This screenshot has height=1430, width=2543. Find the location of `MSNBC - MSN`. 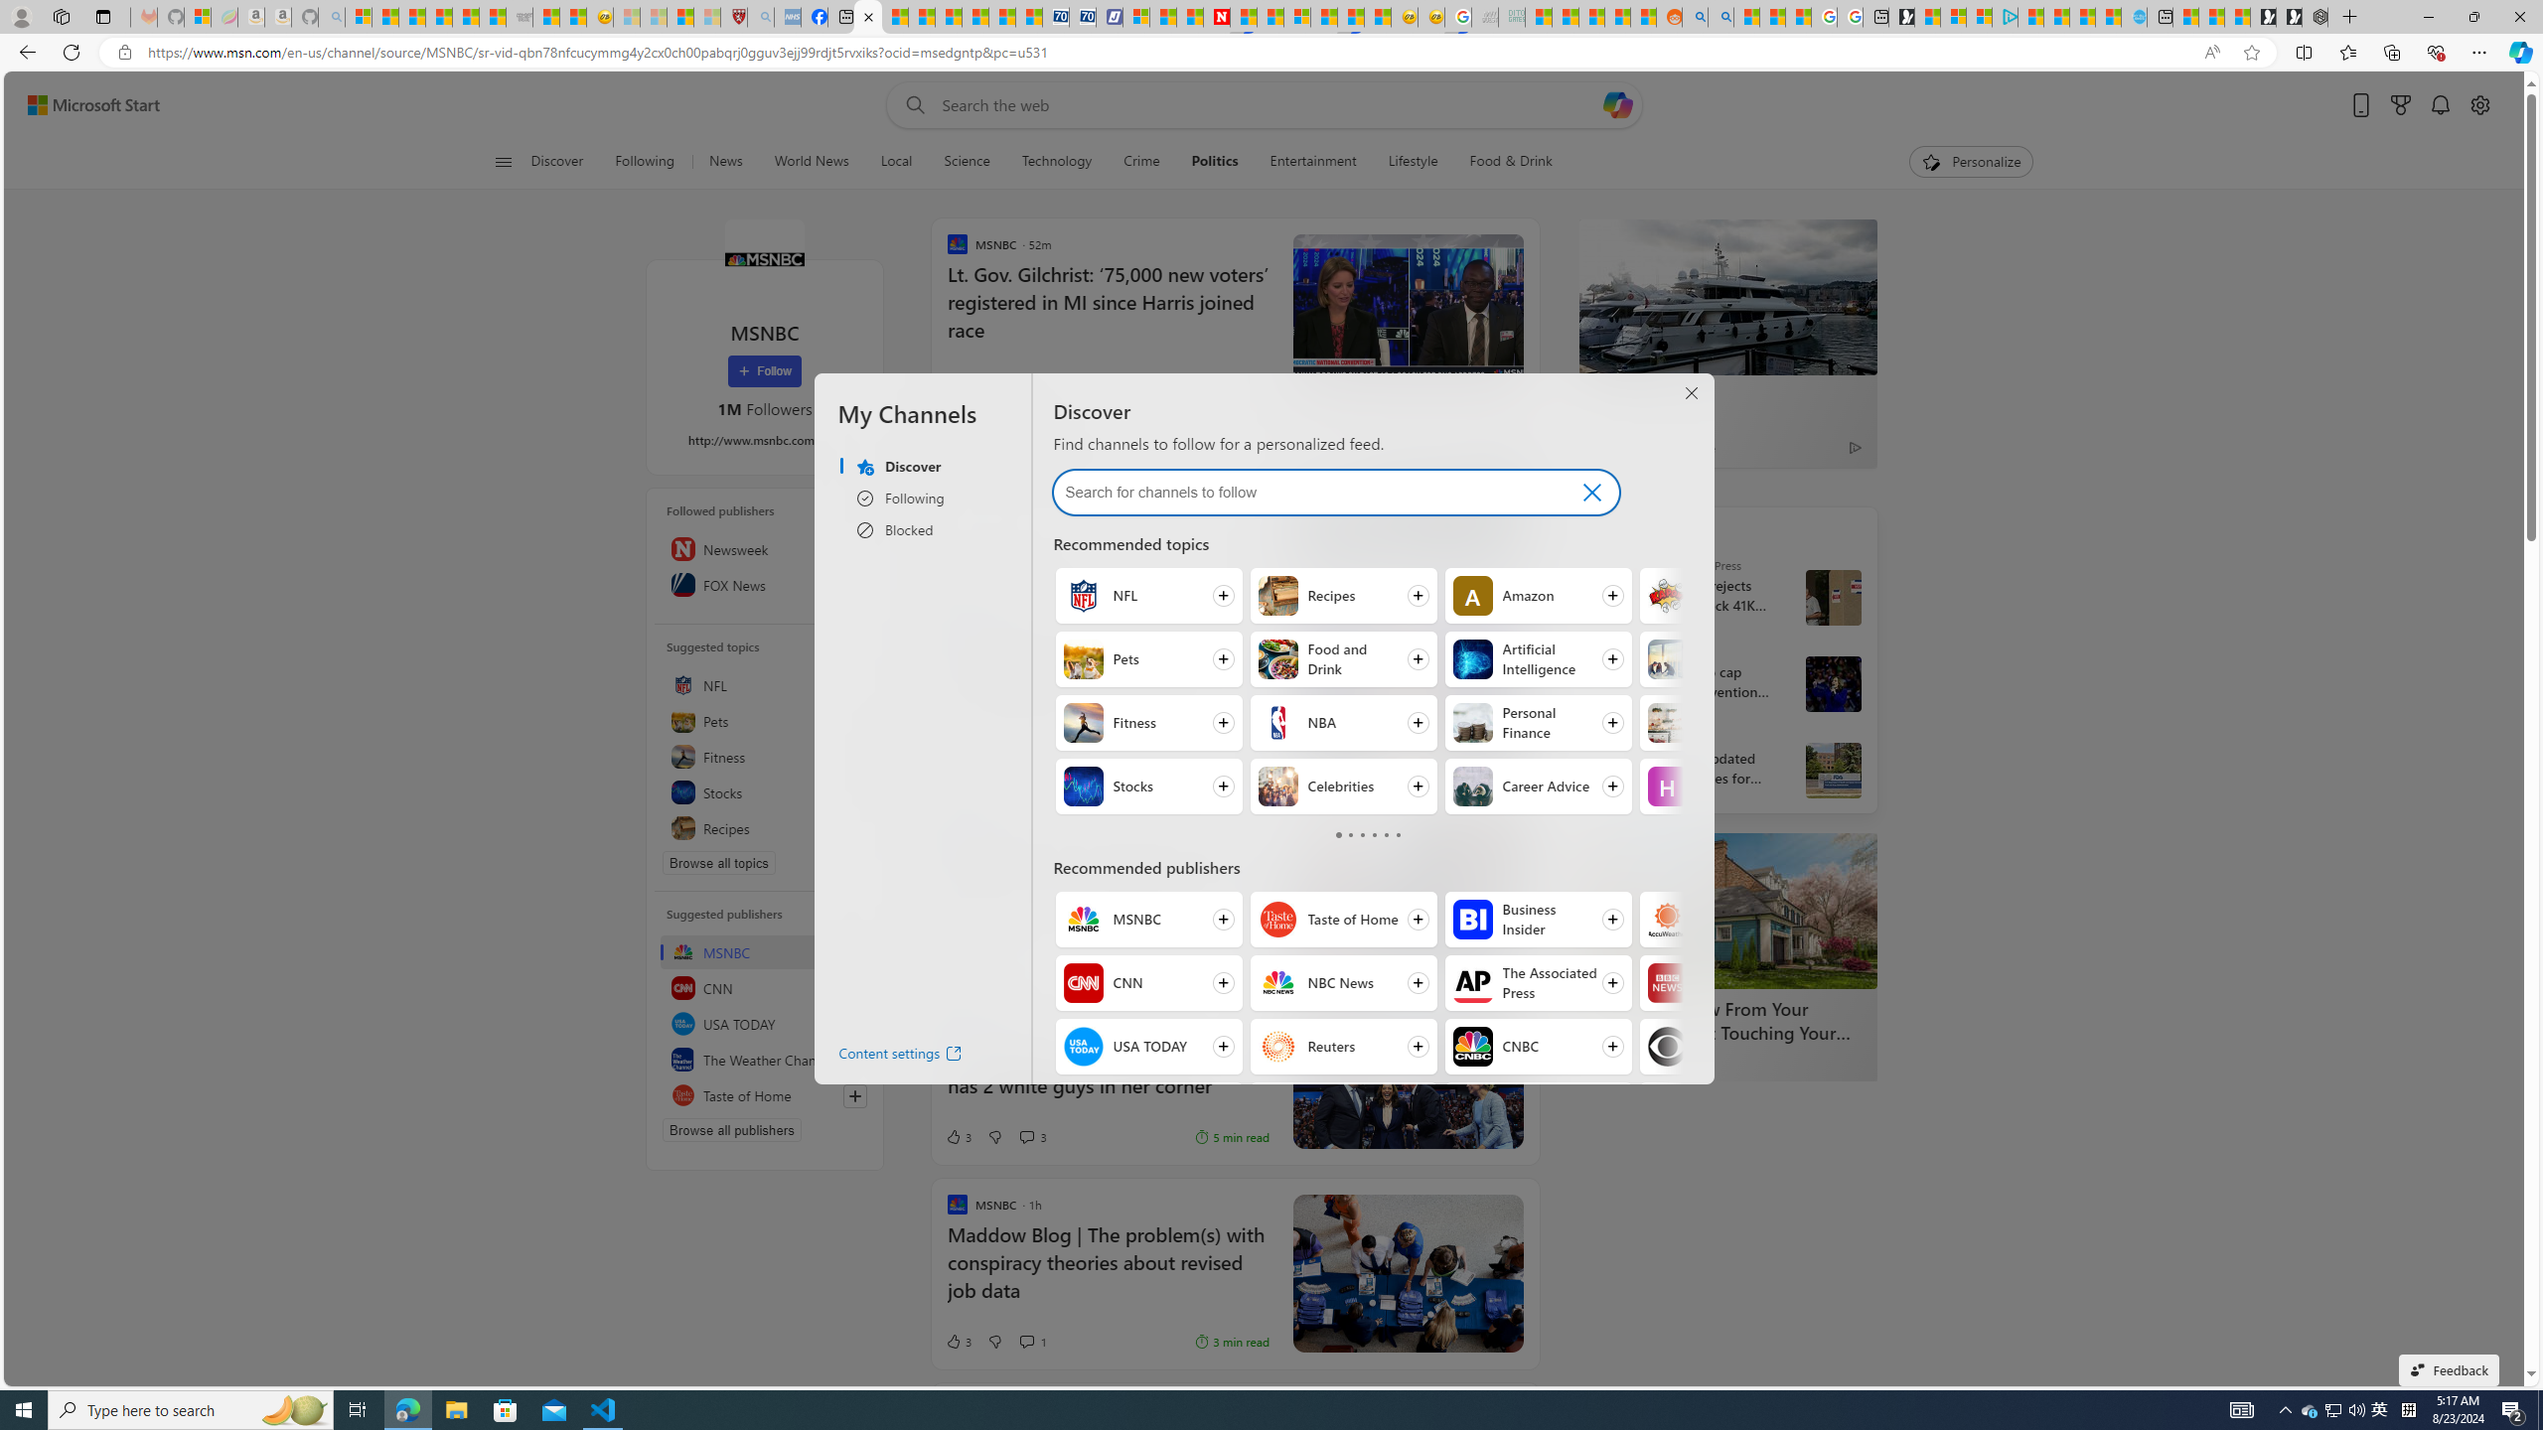

MSNBC - MSN is located at coordinates (1538, 17).